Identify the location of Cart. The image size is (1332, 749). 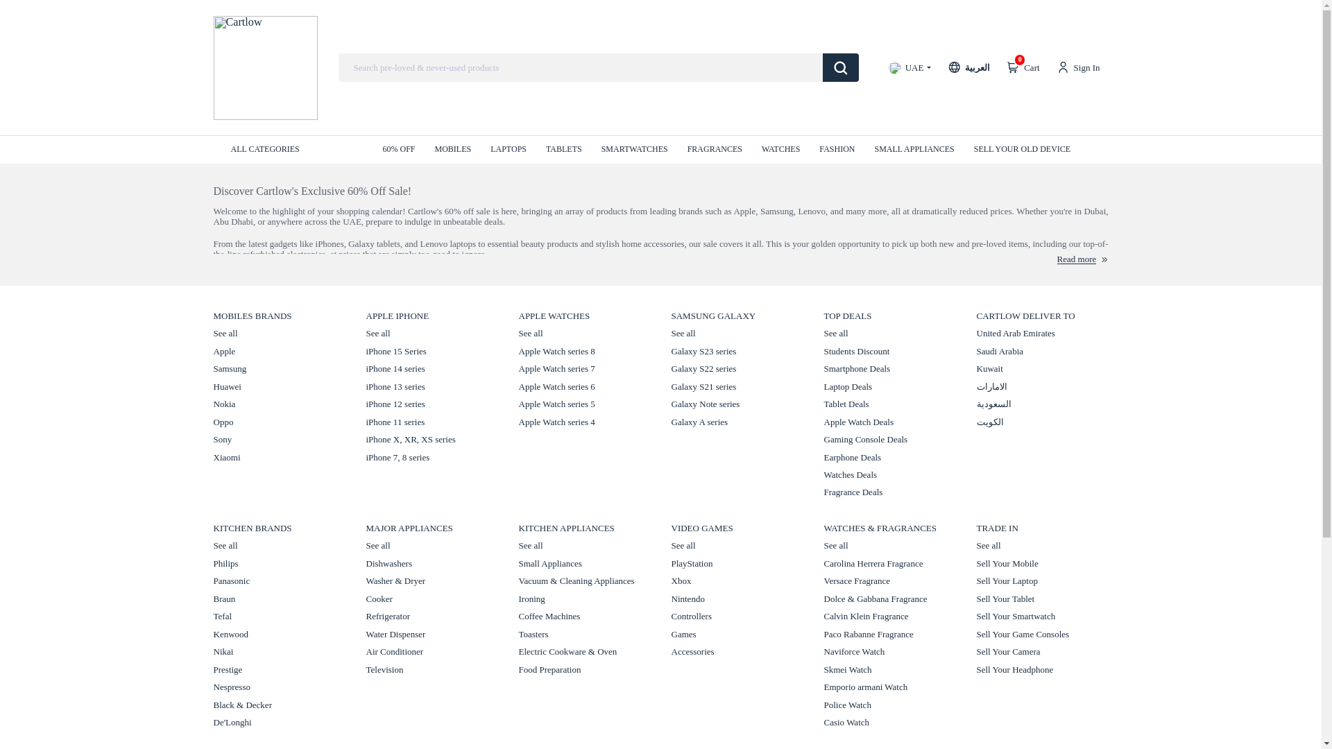
(1023, 67).